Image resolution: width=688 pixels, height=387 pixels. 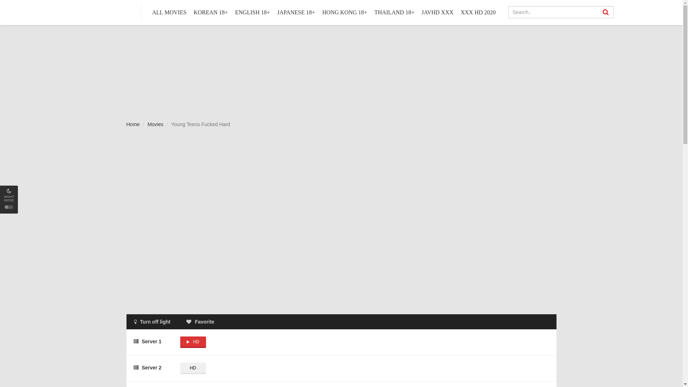 I want to click on Home, so click(x=133, y=124).